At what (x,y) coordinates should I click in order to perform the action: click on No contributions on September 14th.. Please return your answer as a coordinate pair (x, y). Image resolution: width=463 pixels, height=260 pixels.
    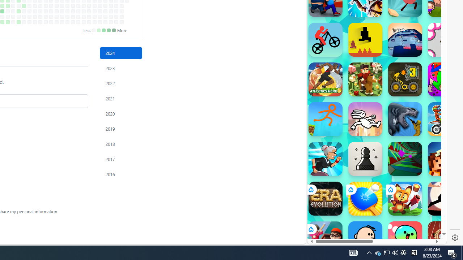
    Looking at the image, I should click on (40, 22).